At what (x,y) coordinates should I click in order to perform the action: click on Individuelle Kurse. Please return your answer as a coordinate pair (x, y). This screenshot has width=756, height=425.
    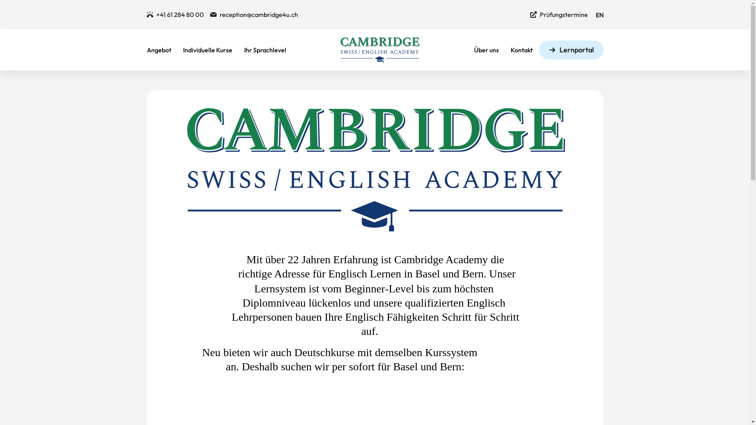
    Looking at the image, I should click on (207, 50).